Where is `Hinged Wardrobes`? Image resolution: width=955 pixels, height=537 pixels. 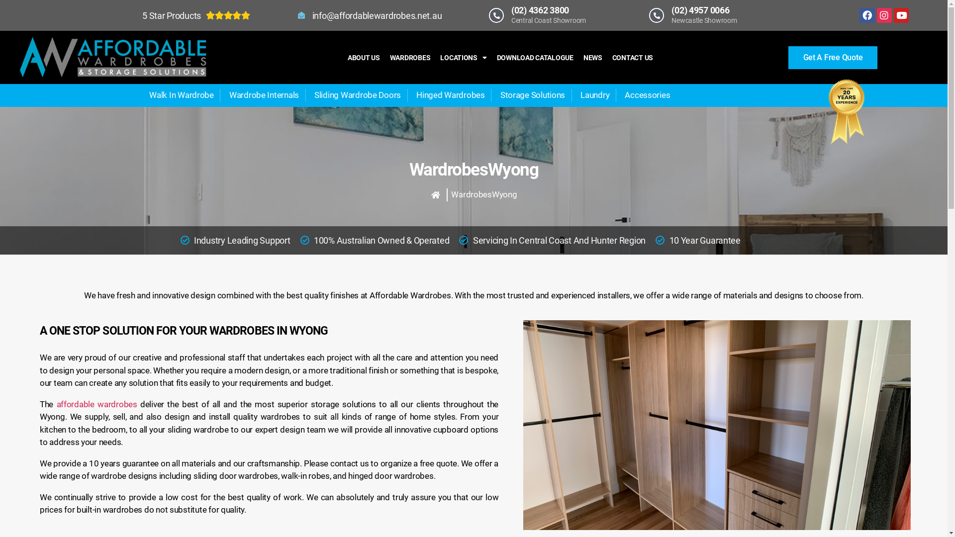 Hinged Wardrobes is located at coordinates (450, 95).